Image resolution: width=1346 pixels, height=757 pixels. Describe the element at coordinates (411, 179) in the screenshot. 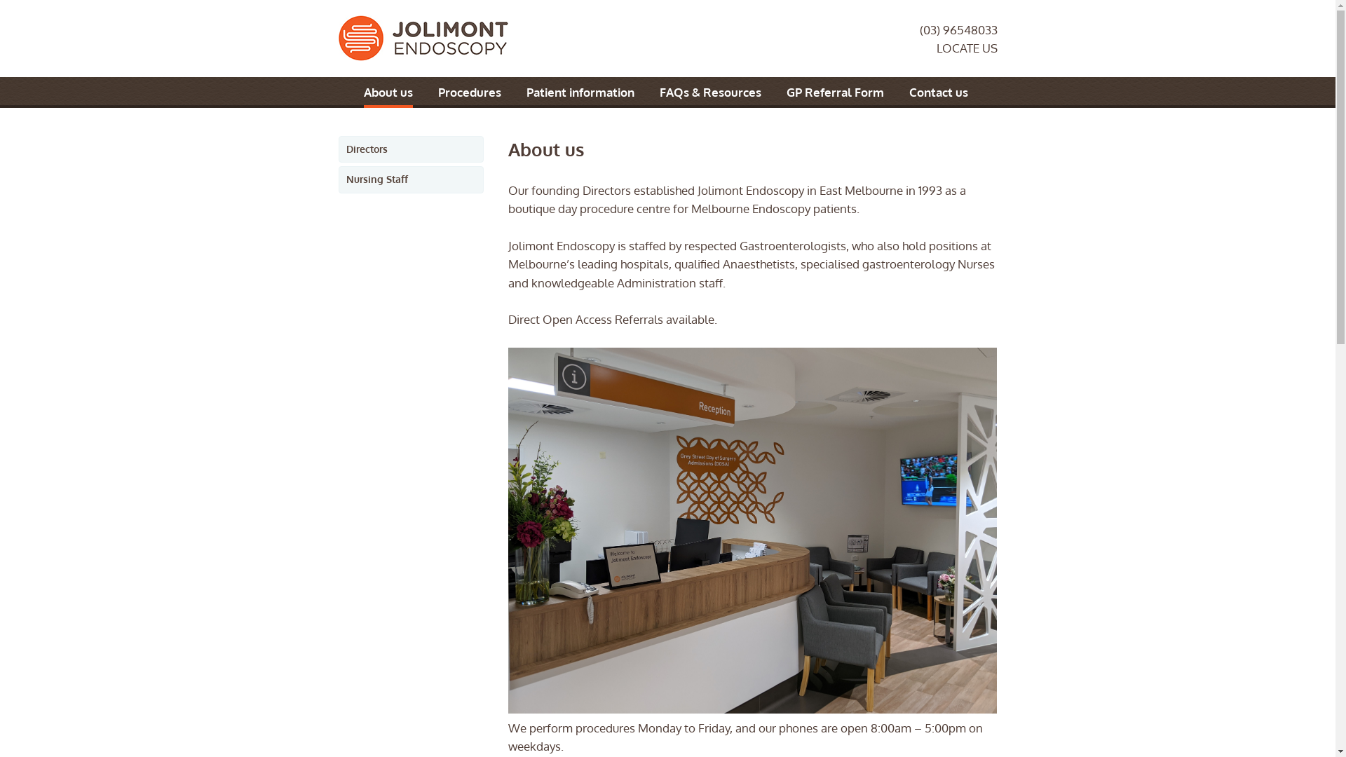

I see `Nursing Staff` at that location.